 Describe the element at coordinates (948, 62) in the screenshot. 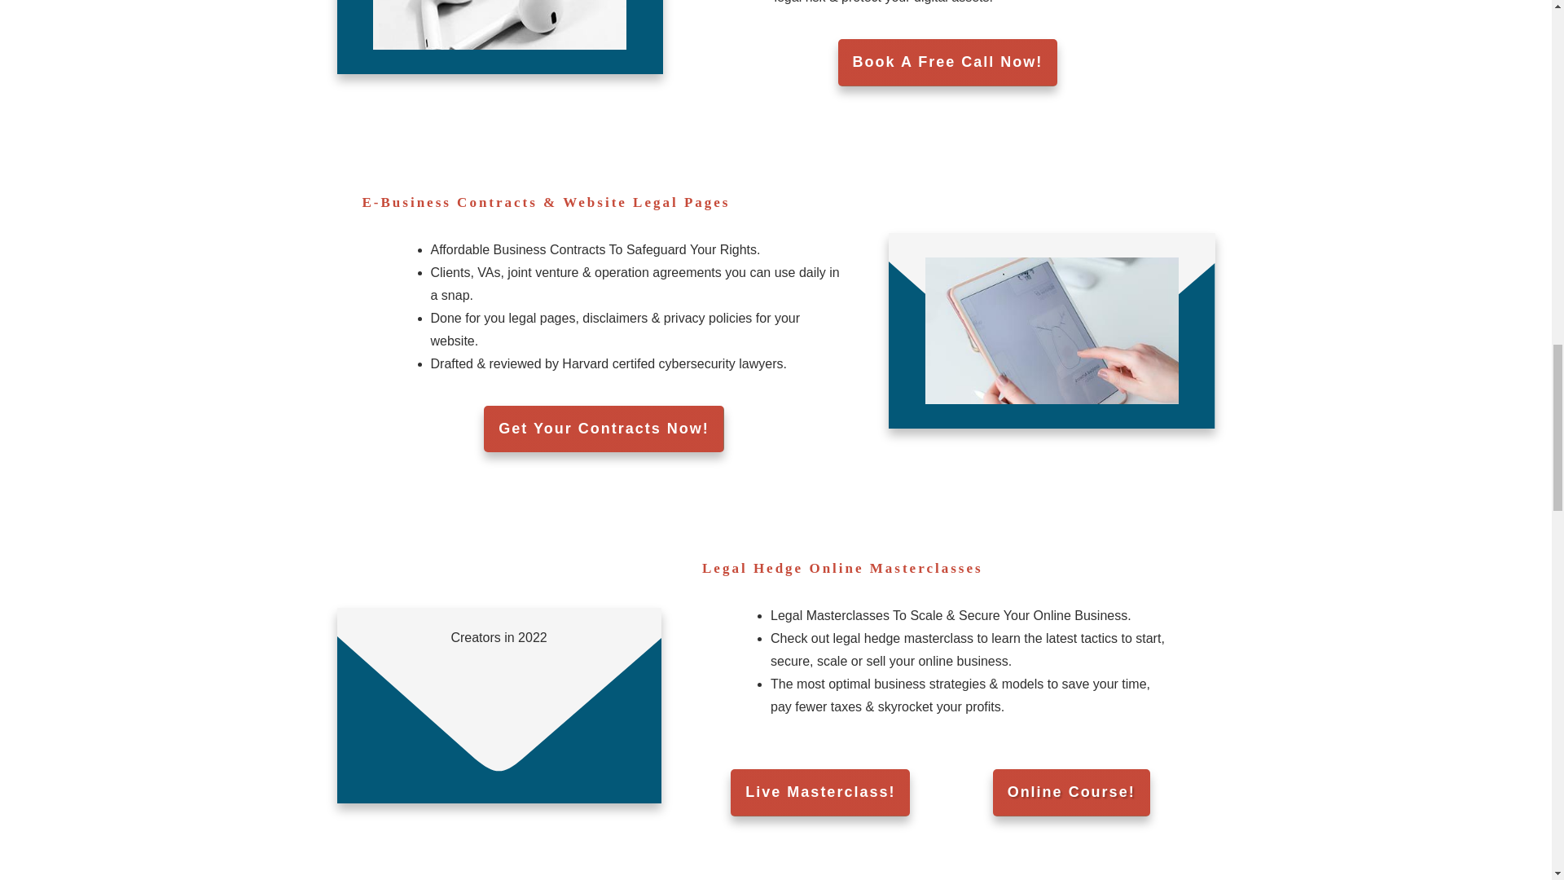

I see `Book A Free Call Now!` at that location.